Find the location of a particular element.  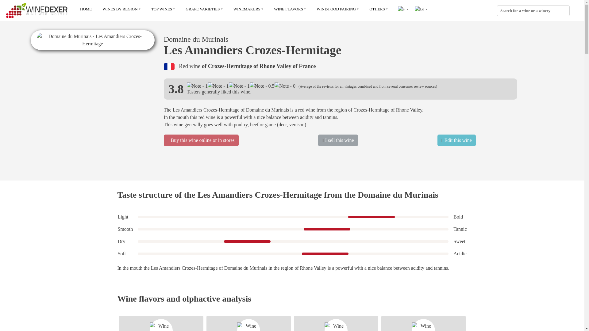

Domaine du Murinais - Les Amandiers Crozes-Hermitage is located at coordinates (92, 40).